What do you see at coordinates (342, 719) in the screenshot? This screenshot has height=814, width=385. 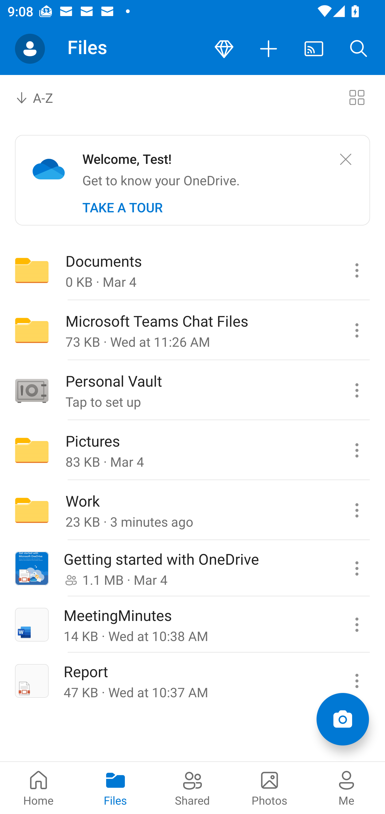 I see `Add items Scan` at bounding box center [342, 719].